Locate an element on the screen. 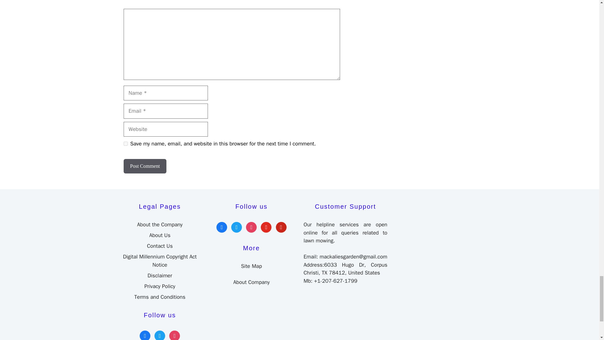  yes is located at coordinates (125, 144).